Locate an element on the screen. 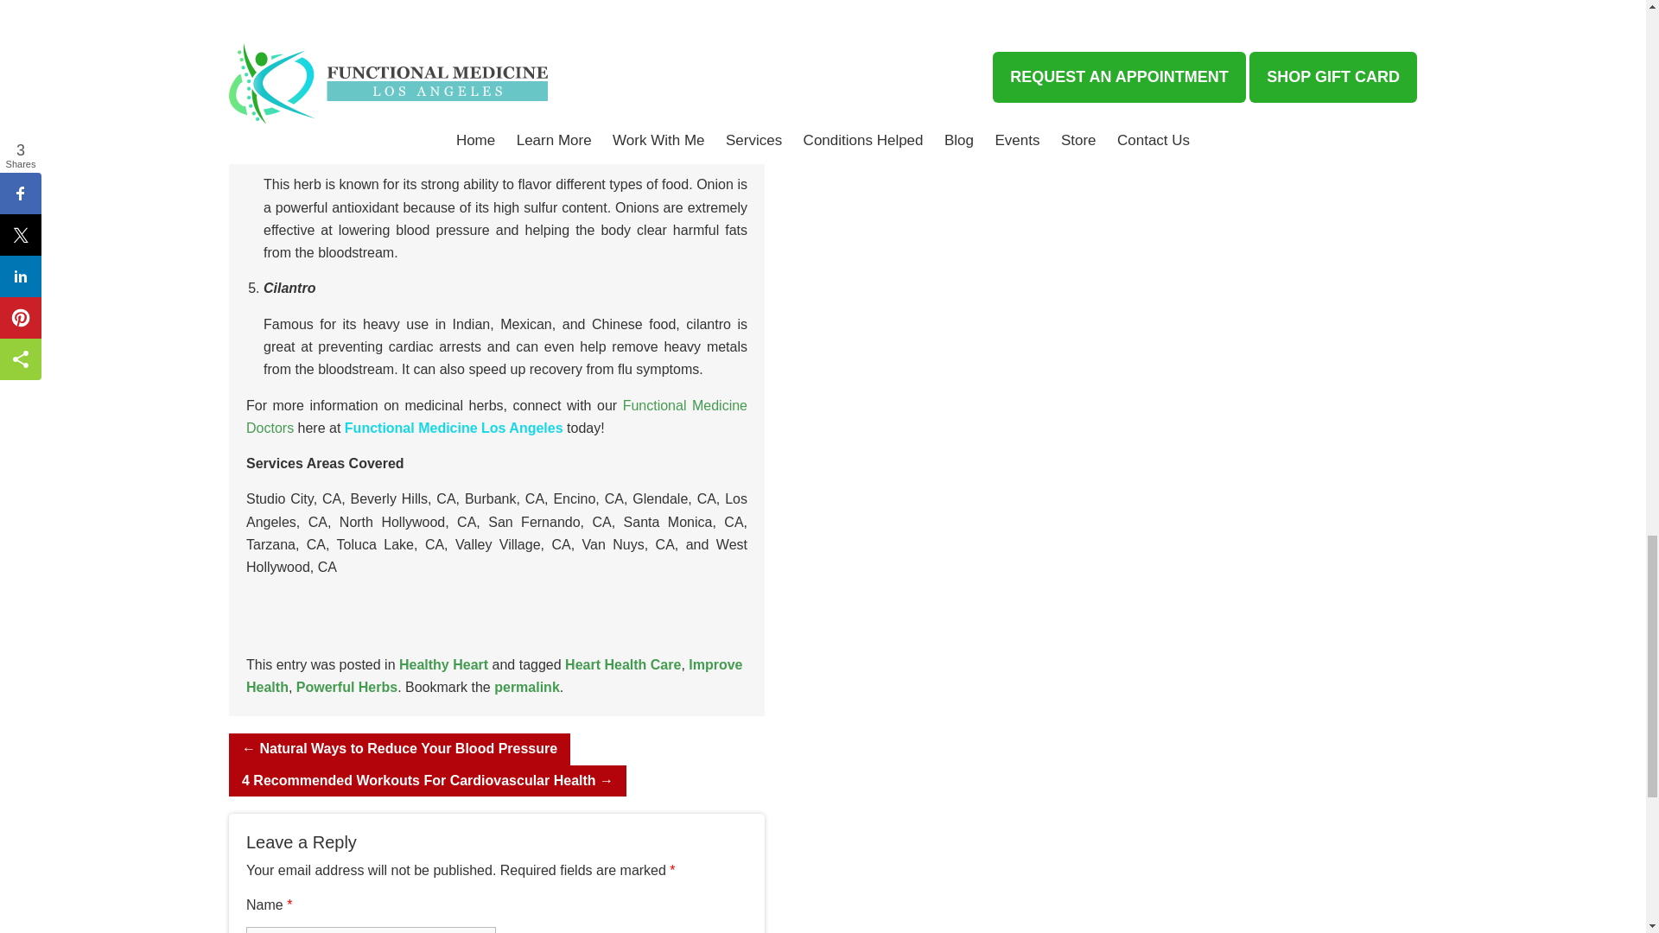 The width and height of the screenshot is (1659, 933). Improve Health is located at coordinates (494, 676).